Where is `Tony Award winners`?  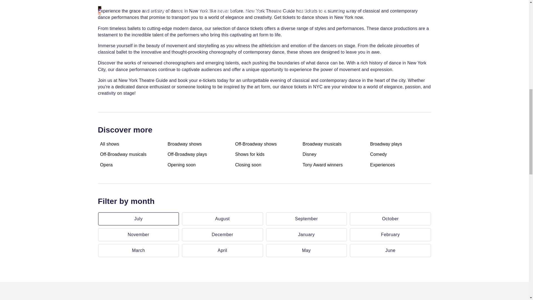
Tony Award winners is located at coordinates (323, 165).